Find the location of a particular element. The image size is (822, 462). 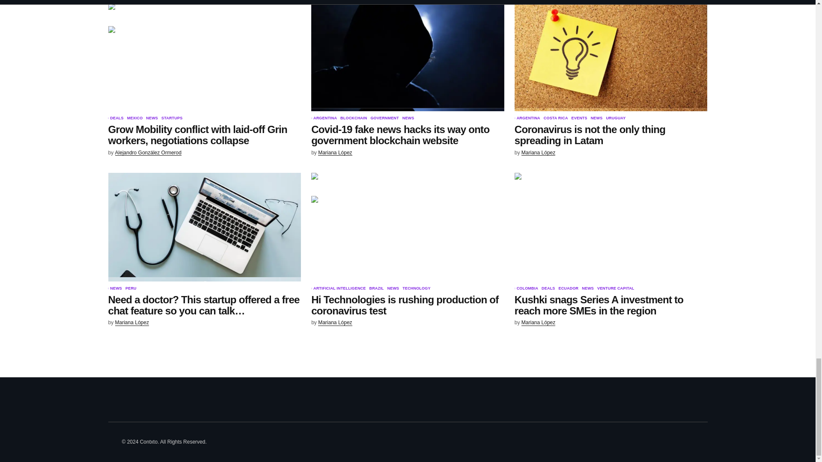

Coronavirus is not the only thing spreading in Latam is located at coordinates (611, 57).